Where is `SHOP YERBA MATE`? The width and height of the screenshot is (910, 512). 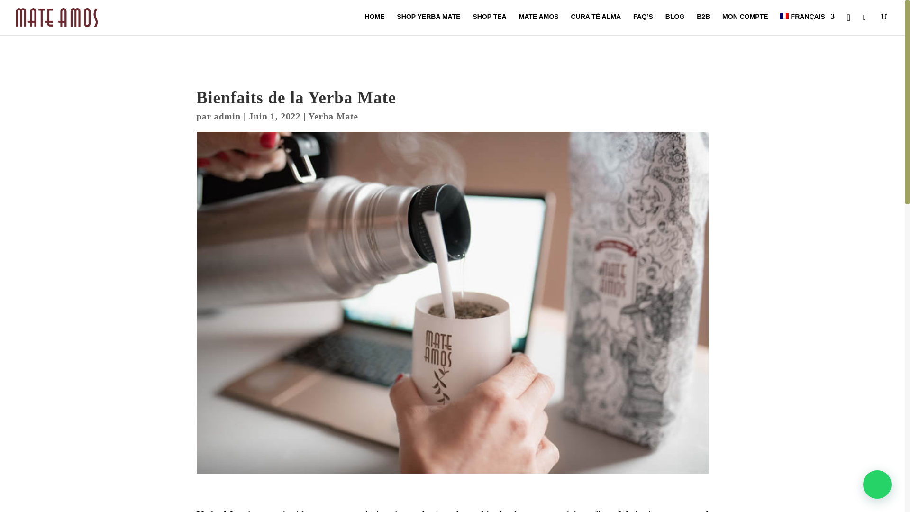 SHOP YERBA MATE is located at coordinates (428, 23).